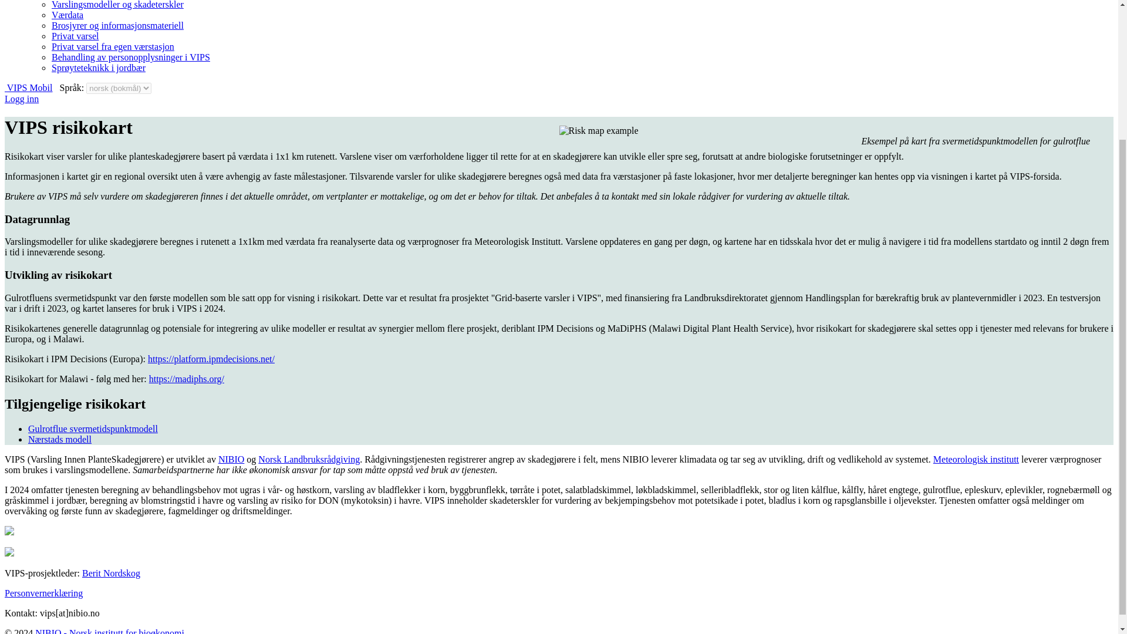 This screenshot has height=634, width=1127. I want to click on Logg inn, so click(21, 99).